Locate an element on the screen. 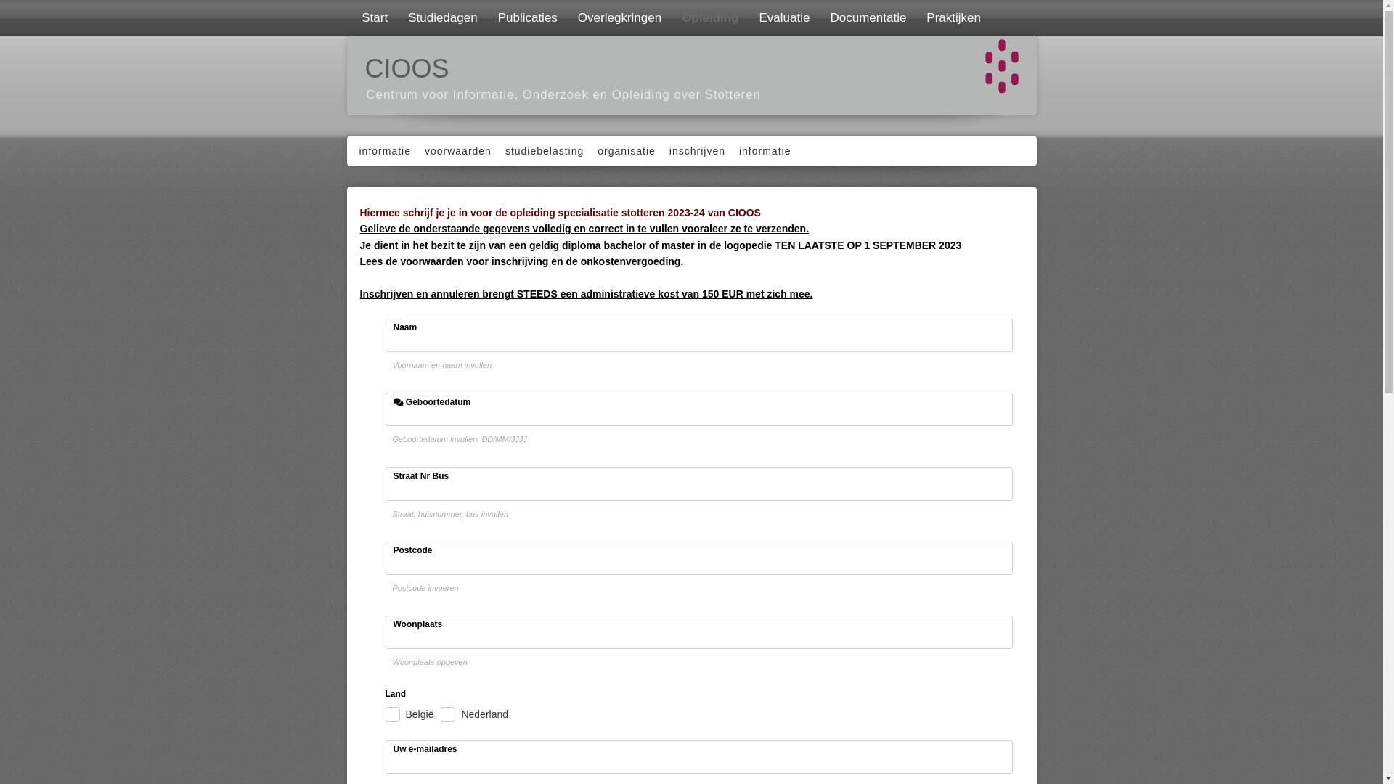  Publicaties is located at coordinates (526, 17).